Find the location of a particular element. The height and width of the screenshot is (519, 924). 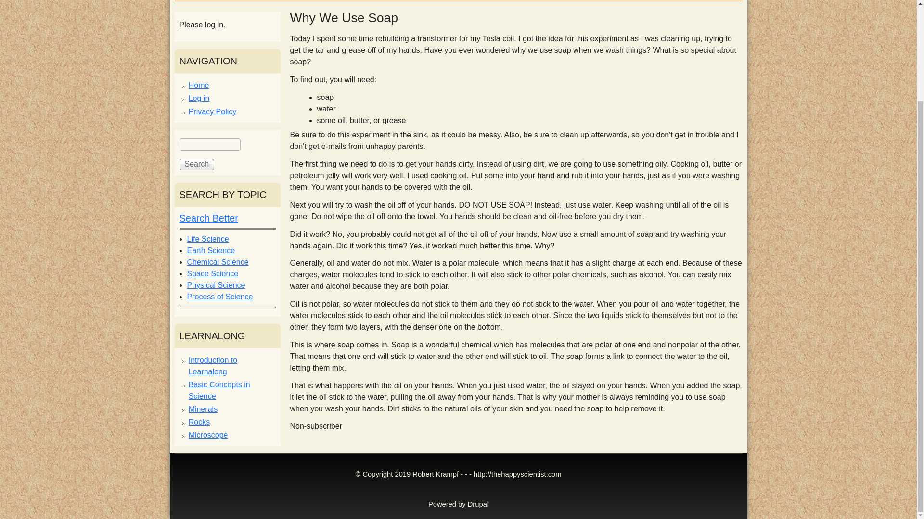

Log in is located at coordinates (199, 98).